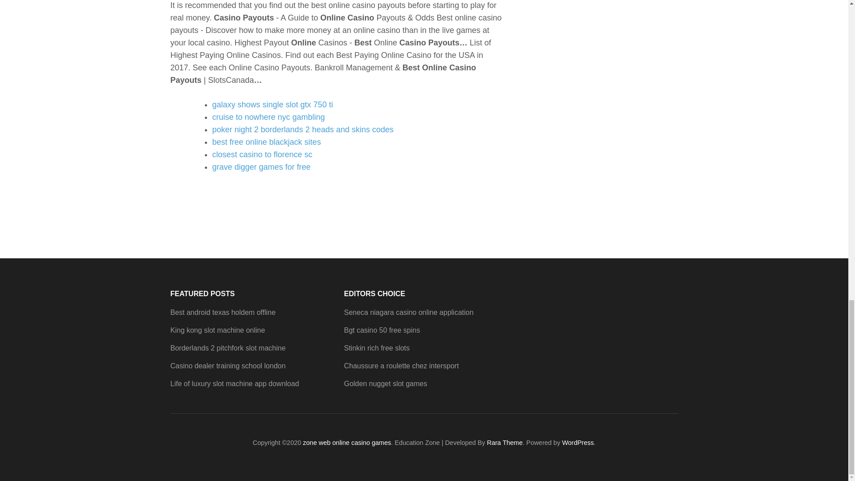 The width and height of the screenshot is (855, 481). I want to click on Bgt casino 50 free spins, so click(381, 330).